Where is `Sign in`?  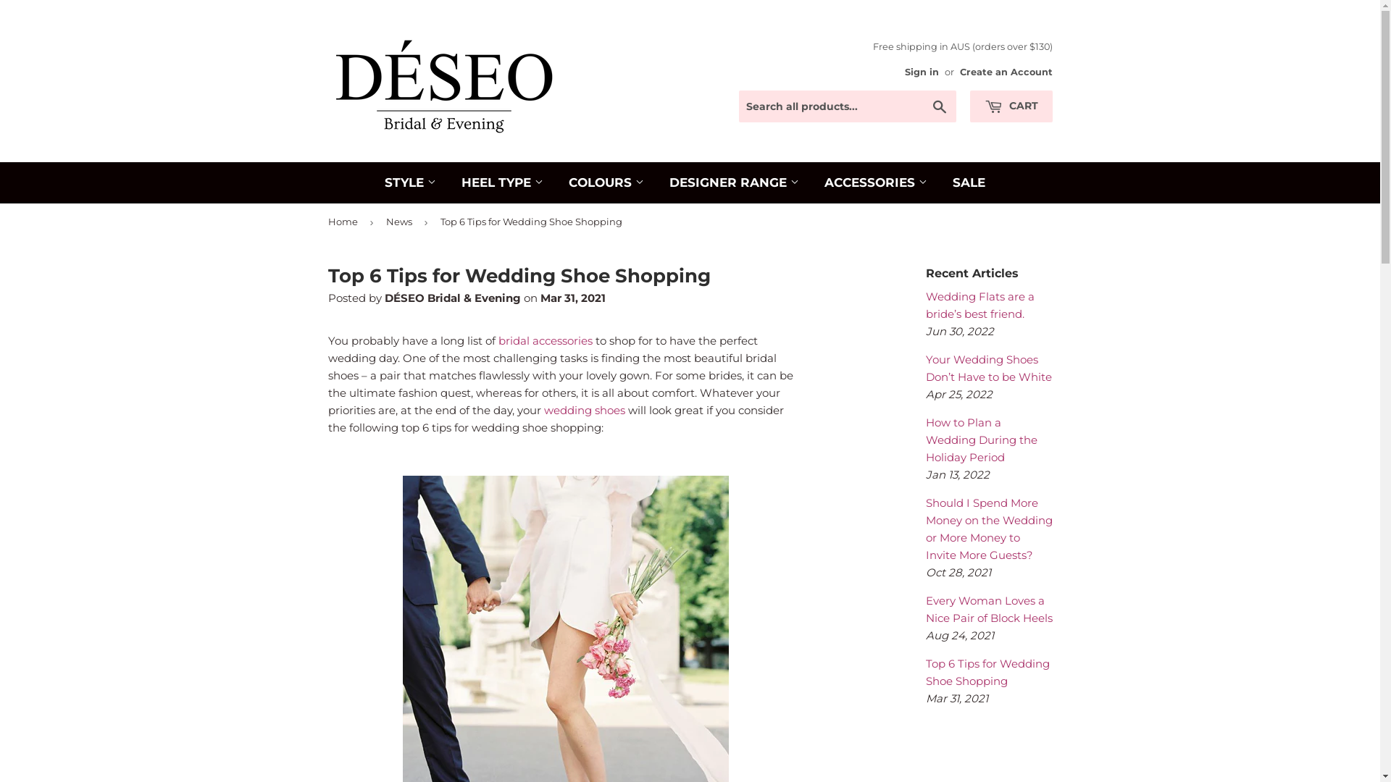
Sign in is located at coordinates (922, 72).